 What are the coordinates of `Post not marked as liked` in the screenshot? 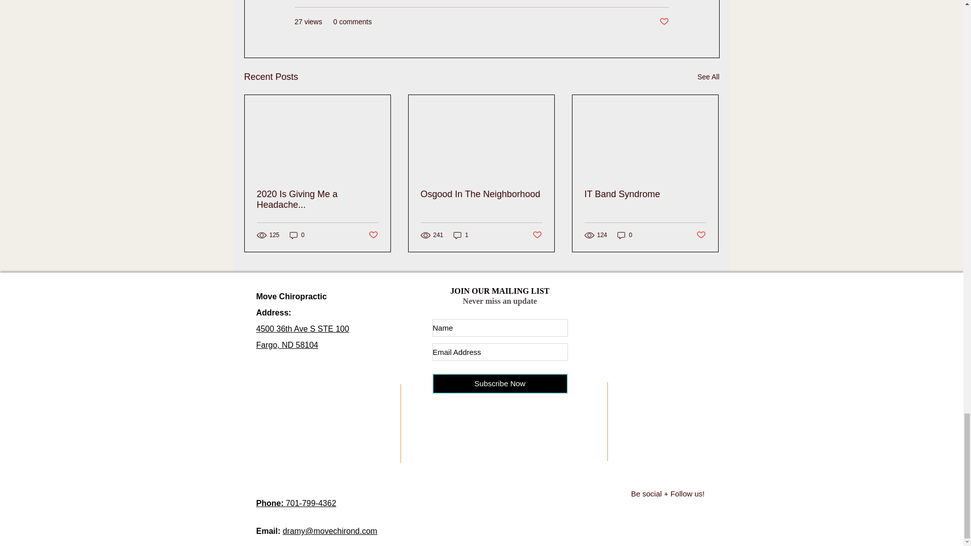 It's located at (537, 235).